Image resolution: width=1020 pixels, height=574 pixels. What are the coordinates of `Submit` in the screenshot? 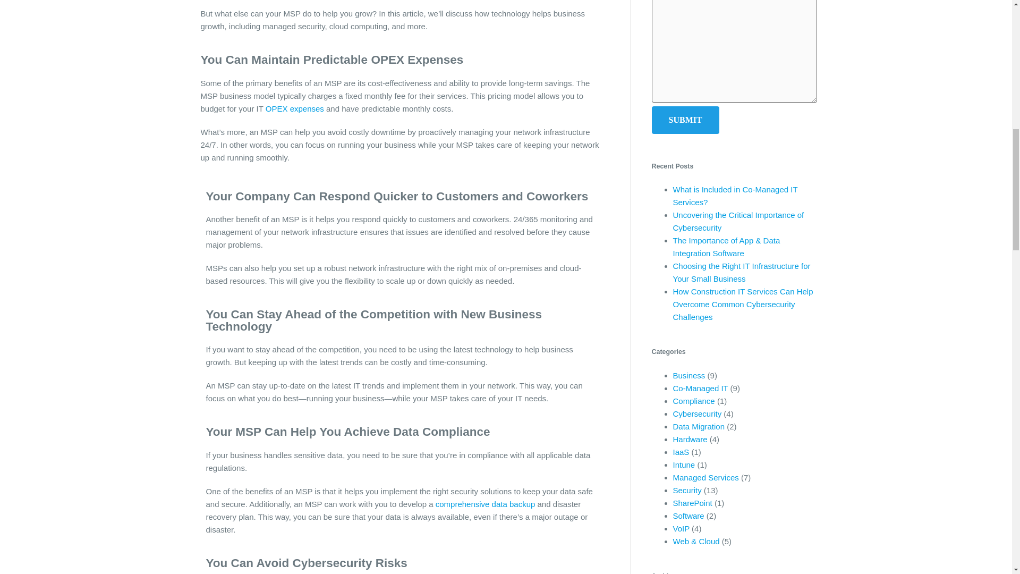 It's located at (685, 120).